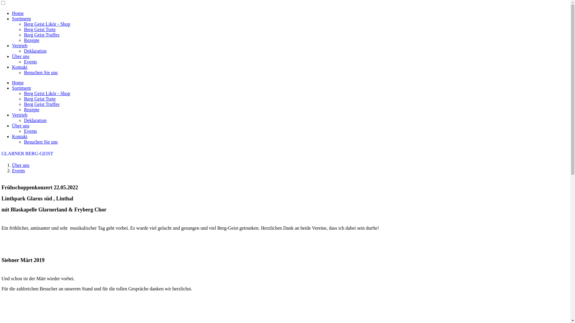 This screenshot has width=575, height=323. Describe the element at coordinates (20, 45) in the screenshot. I see `Vertrieb` at that location.